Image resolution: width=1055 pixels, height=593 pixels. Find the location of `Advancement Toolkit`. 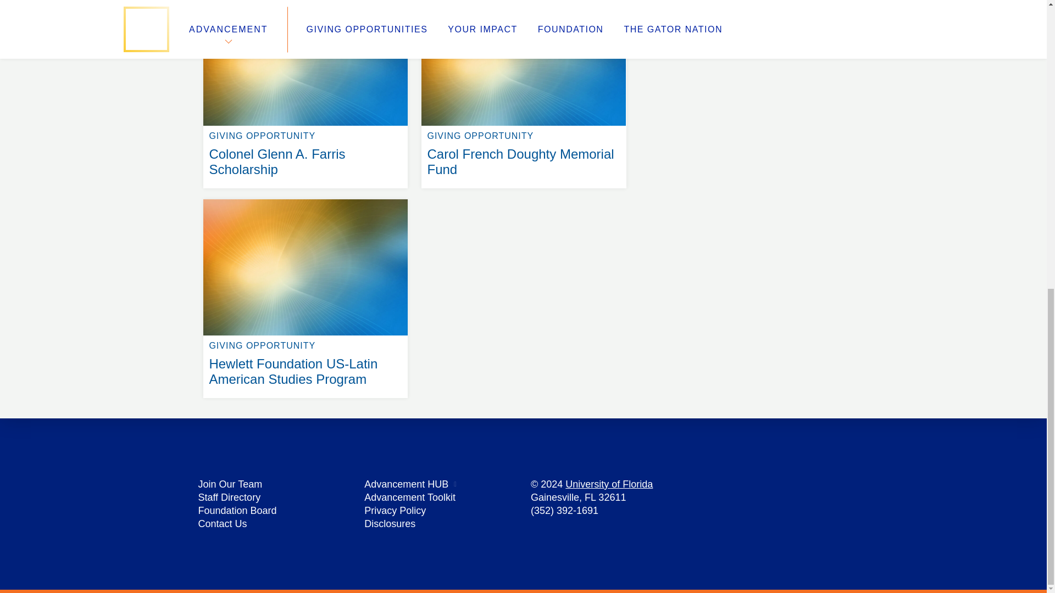

Advancement Toolkit is located at coordinates (410, 497).